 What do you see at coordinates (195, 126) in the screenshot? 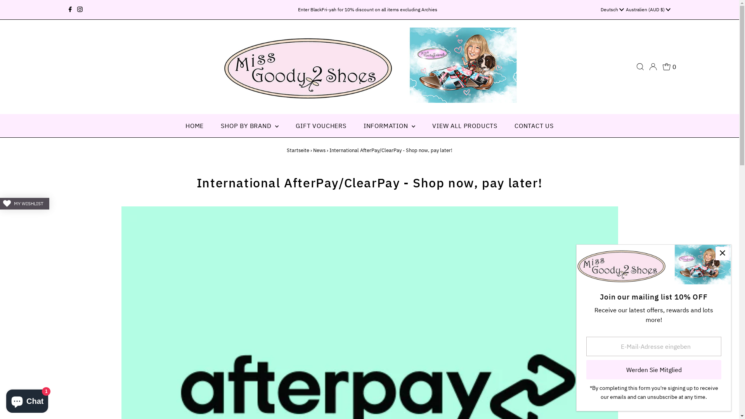
I see `HOME` at bounding box center [195, 126].